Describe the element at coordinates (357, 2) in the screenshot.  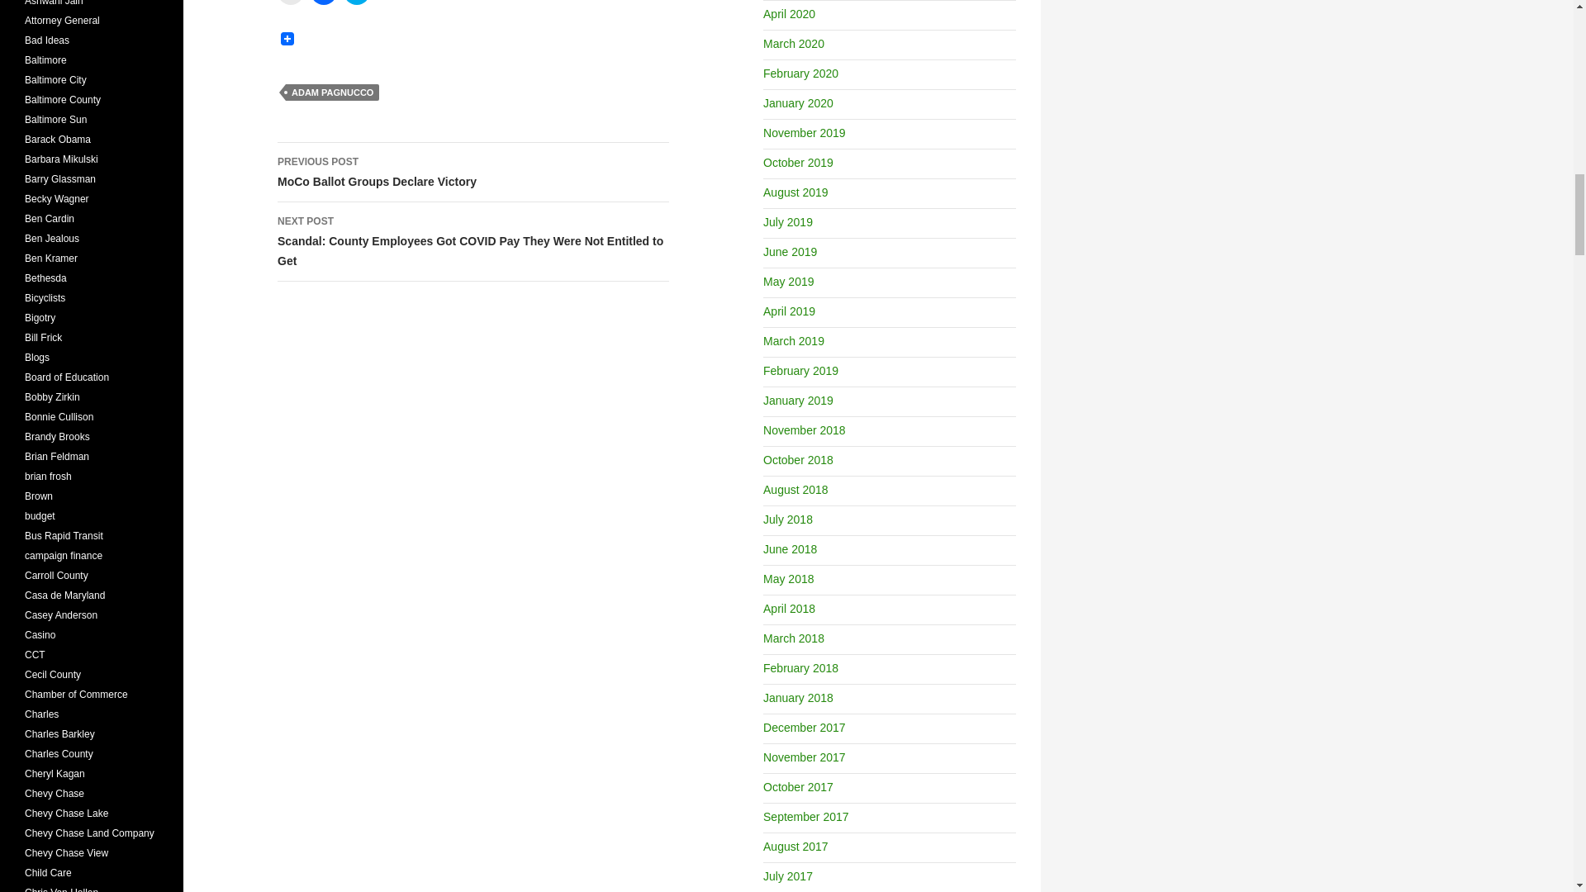
I see `Click to share on Twitter` at that location.